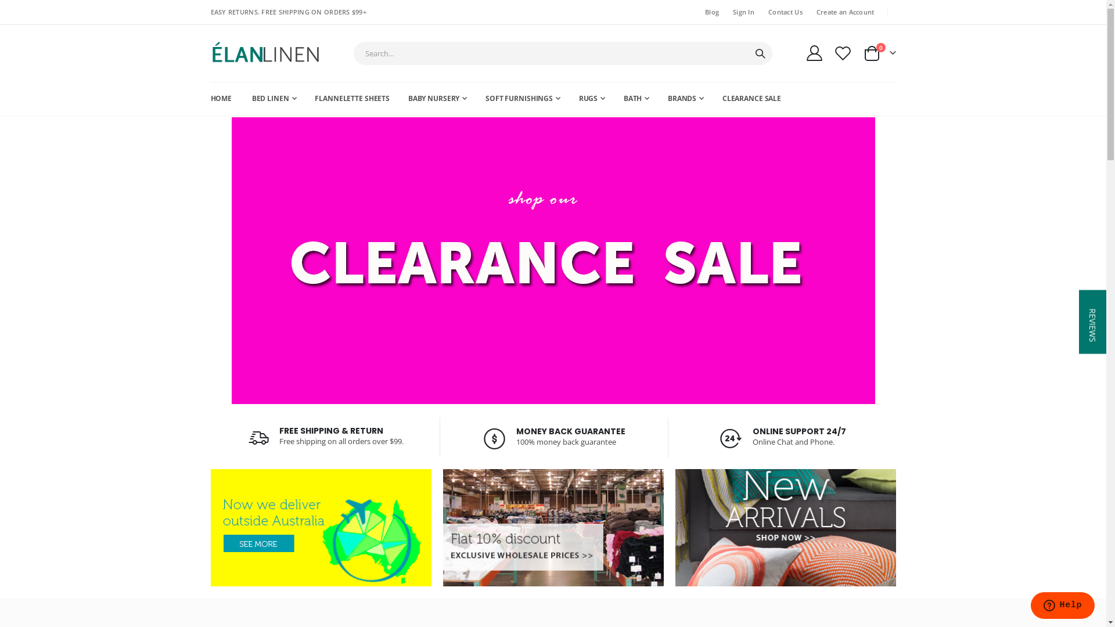 This screenshot has width=1115, height=627. I want to click on BABY NURSERY, so click(438, 99).